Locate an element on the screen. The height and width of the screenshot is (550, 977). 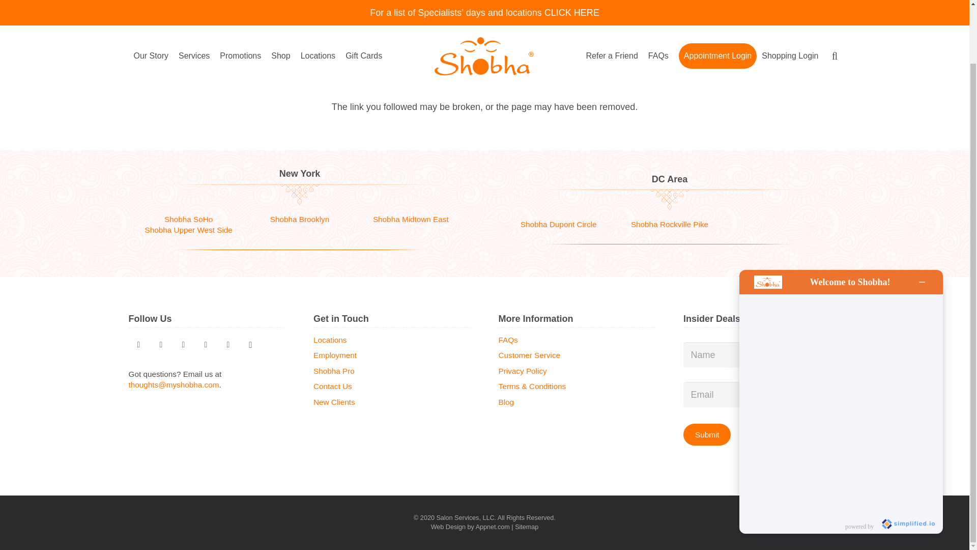
Locations is located at coordinates (319, 2).